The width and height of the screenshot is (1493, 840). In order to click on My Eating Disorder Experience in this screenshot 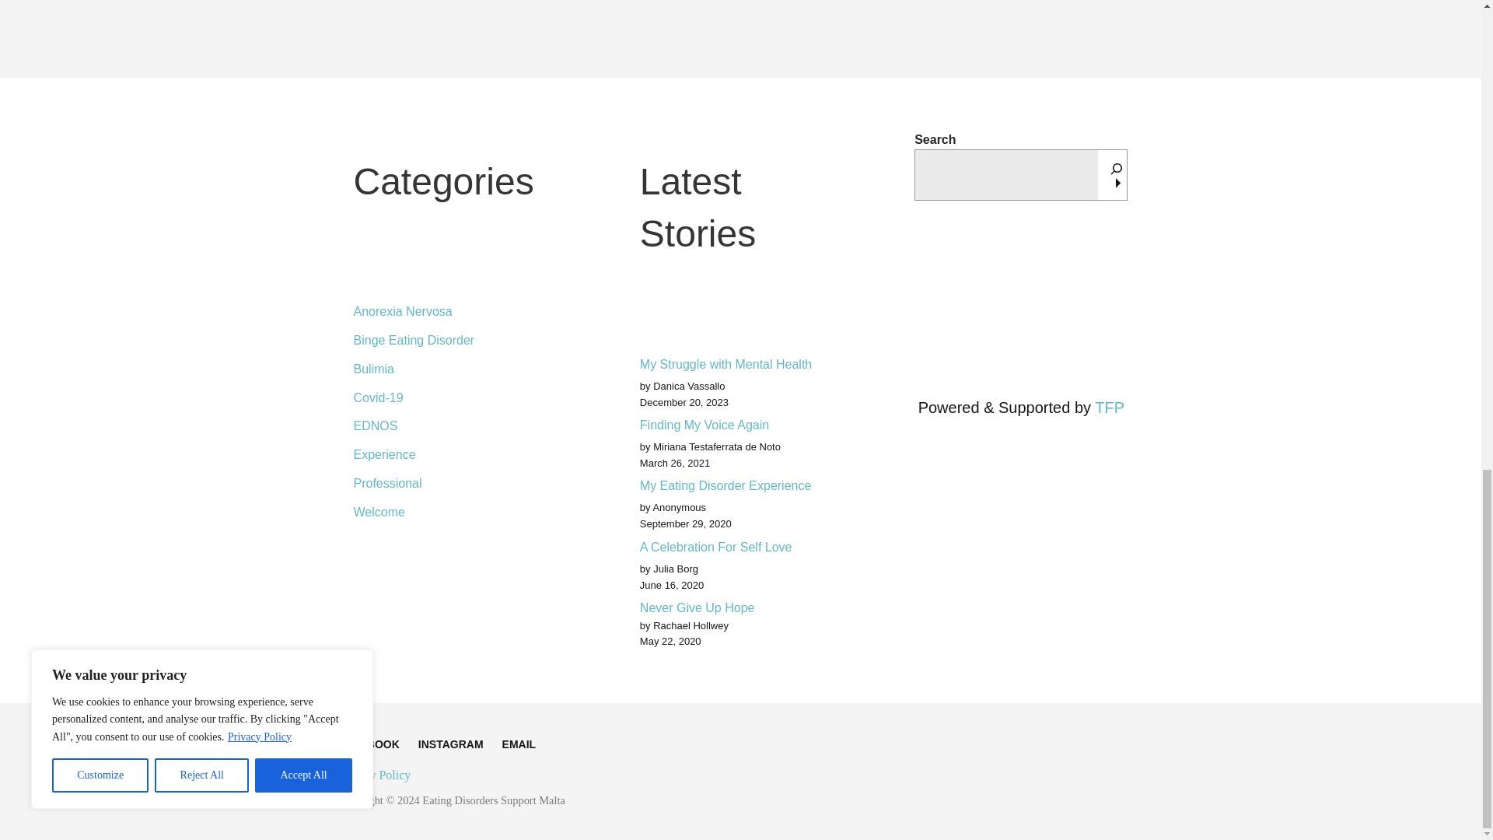, I will do `click(740, 485)`.